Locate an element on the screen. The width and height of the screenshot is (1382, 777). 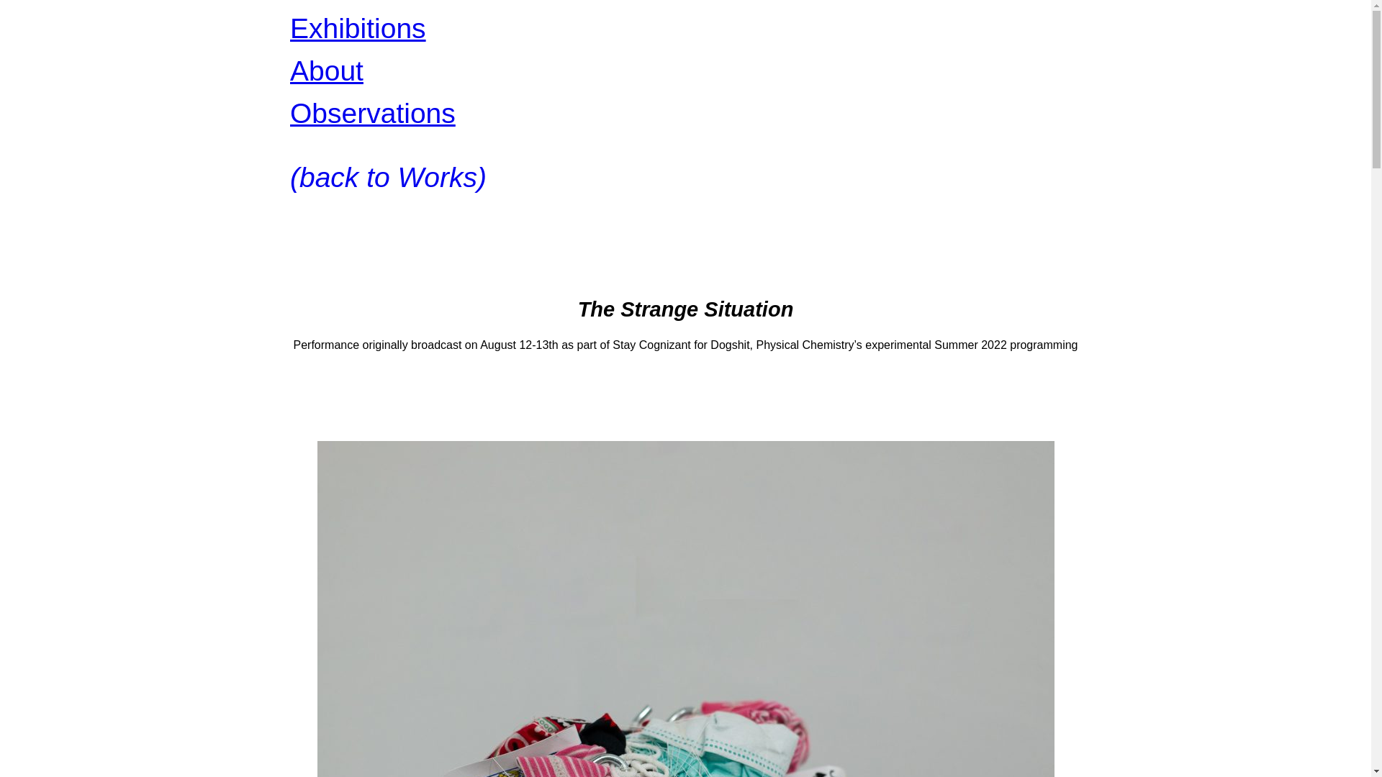
Observations is located at coordinates (371, 114).